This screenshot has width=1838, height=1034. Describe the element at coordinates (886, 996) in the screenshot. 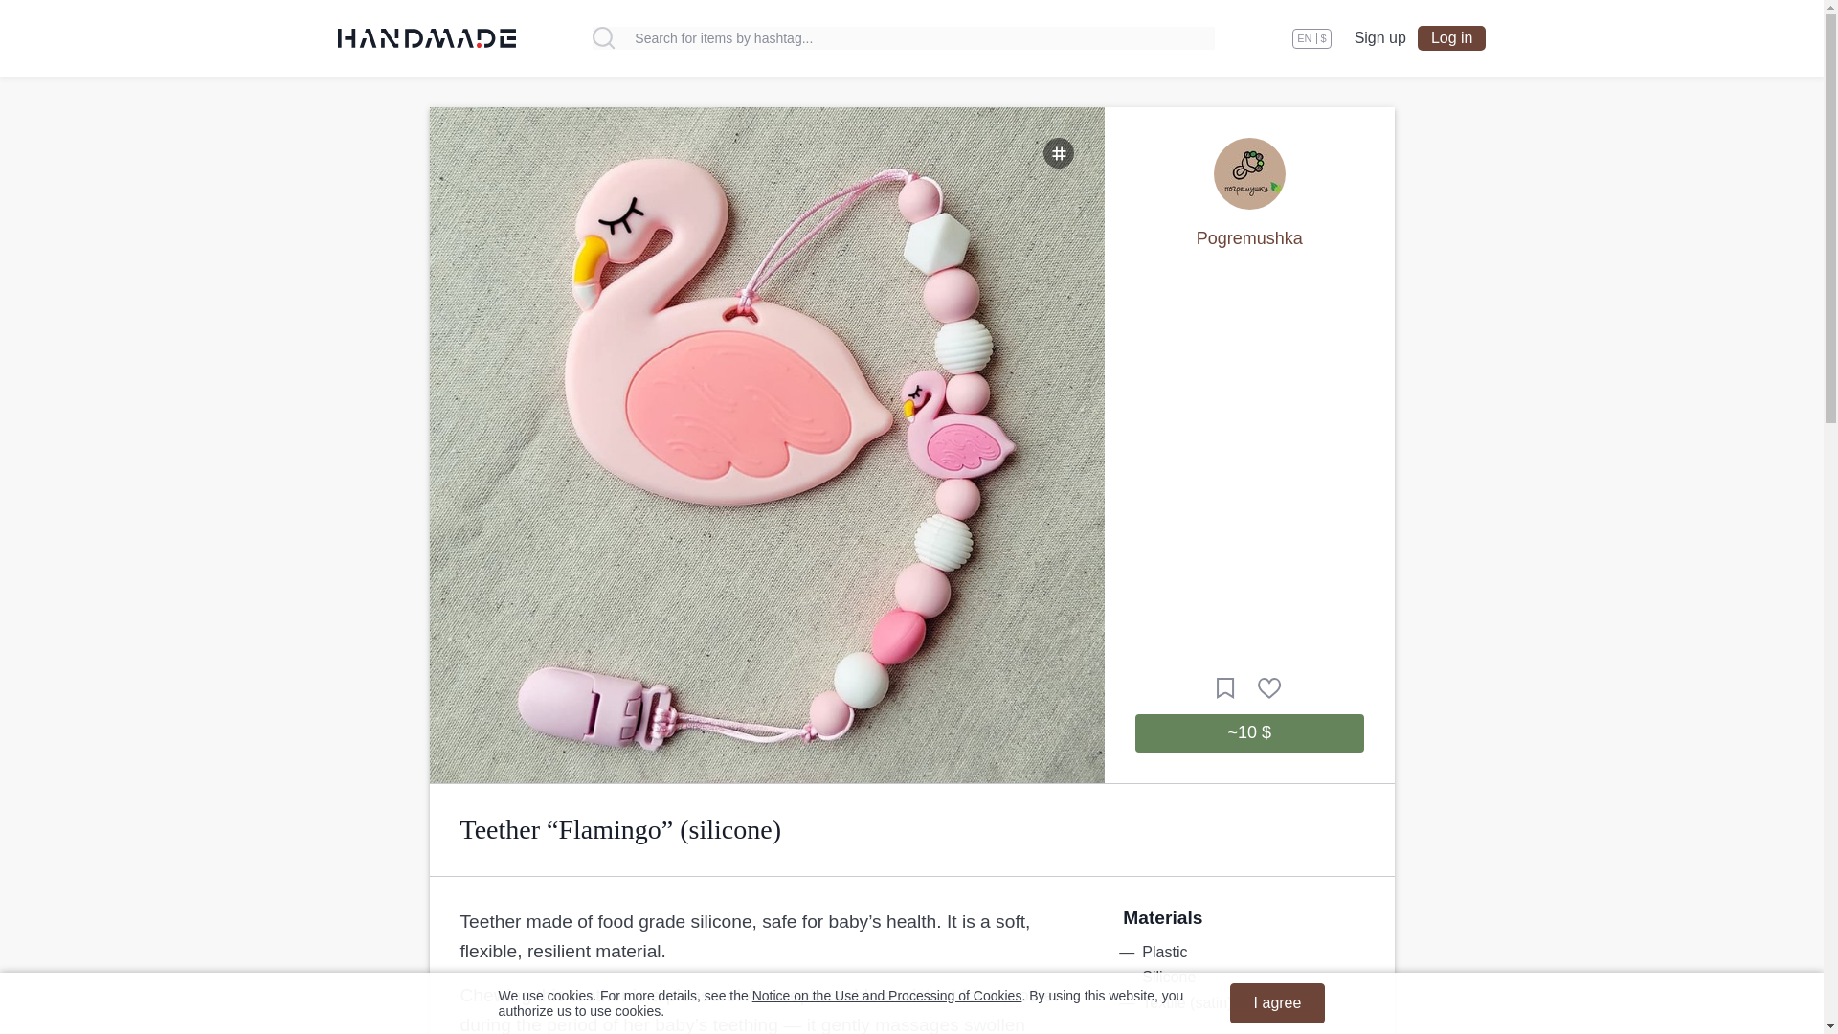

I see `Notice on the Use and Processing of Cookies` at that location.